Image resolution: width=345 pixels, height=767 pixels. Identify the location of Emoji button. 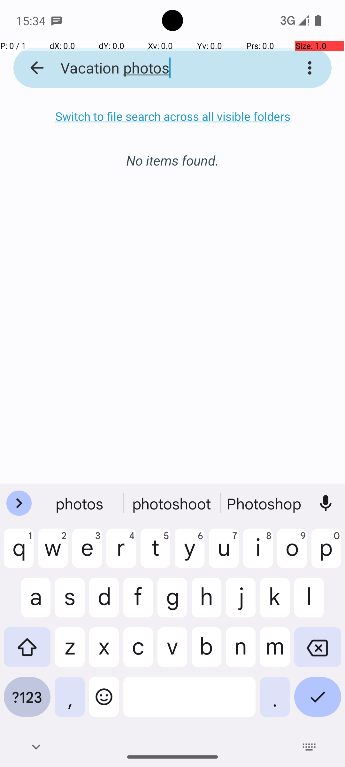
(104, 702).